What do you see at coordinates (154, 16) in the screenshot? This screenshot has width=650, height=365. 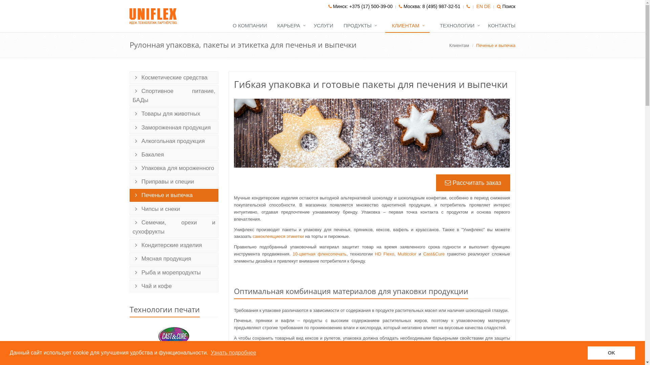 I see `Home` at bounding box center [154, 16].